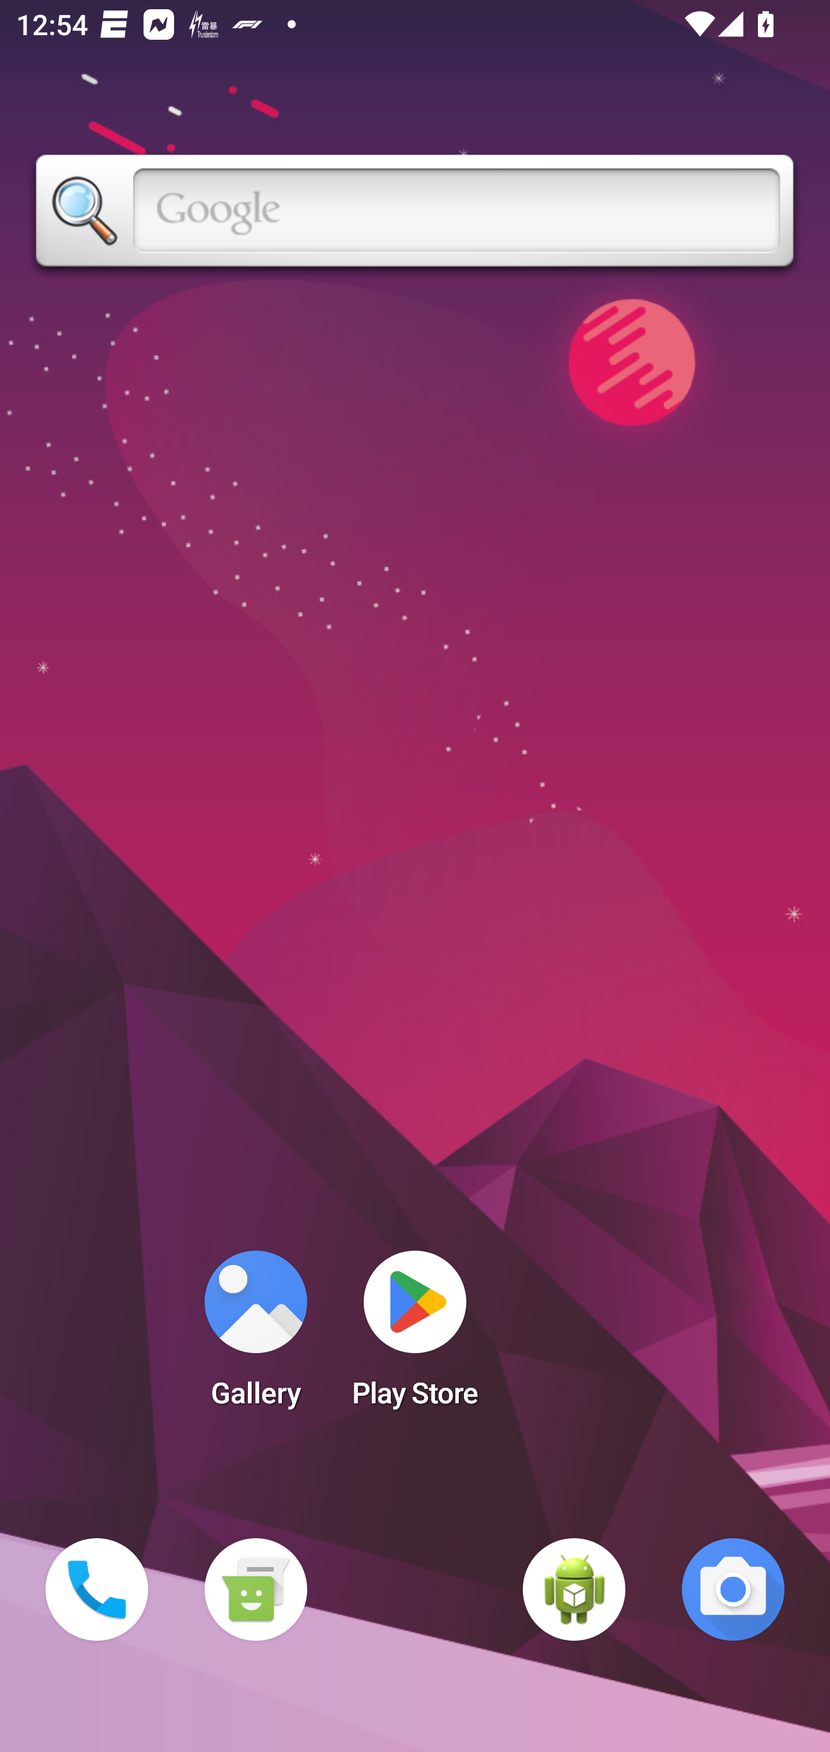 This screenshot has width=830, height=1752. Describe the element at coordinates (255, 1589) in the screenshot. I see `Messaging` at that location.